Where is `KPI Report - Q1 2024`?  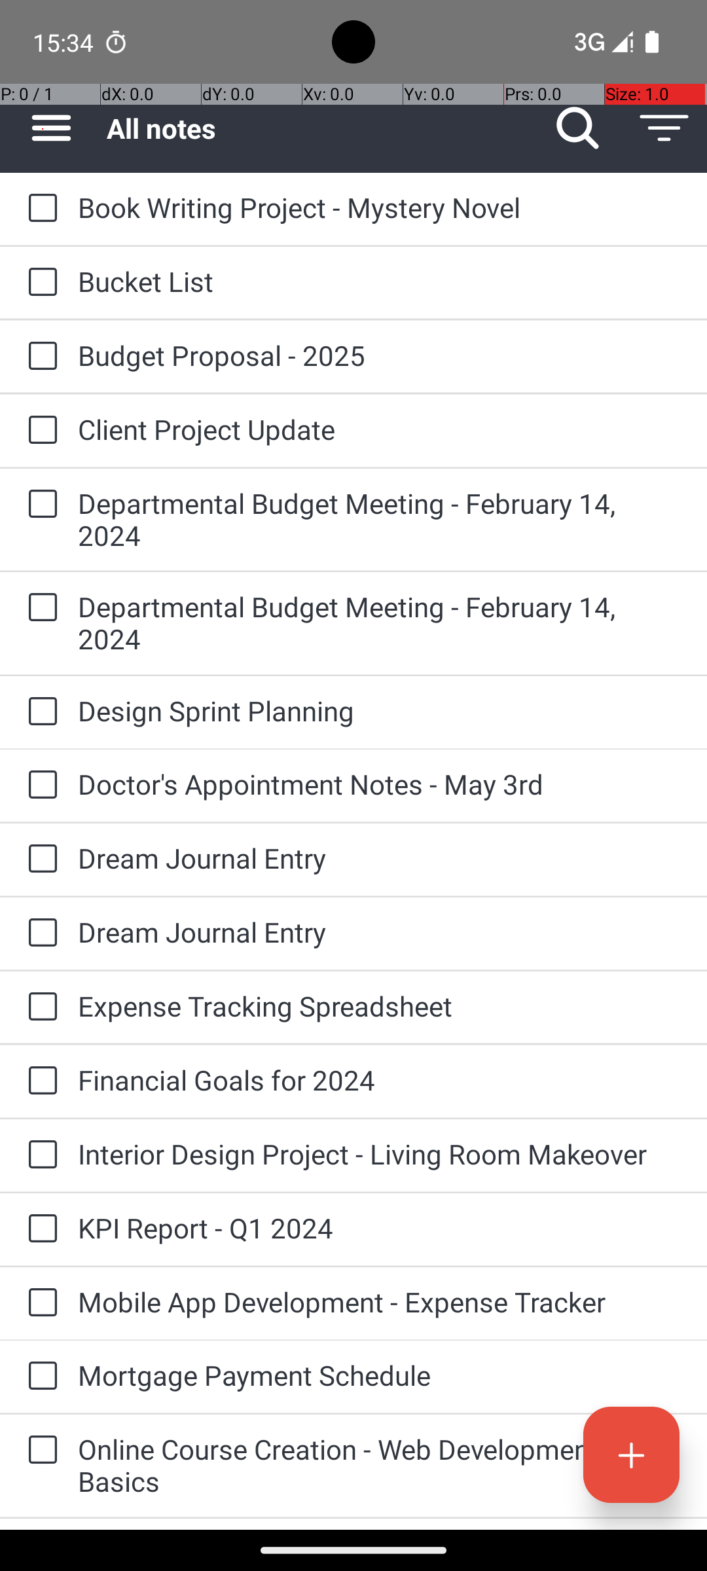
KPI Report - Q1 2024 is located at coordinates (380, 1228).